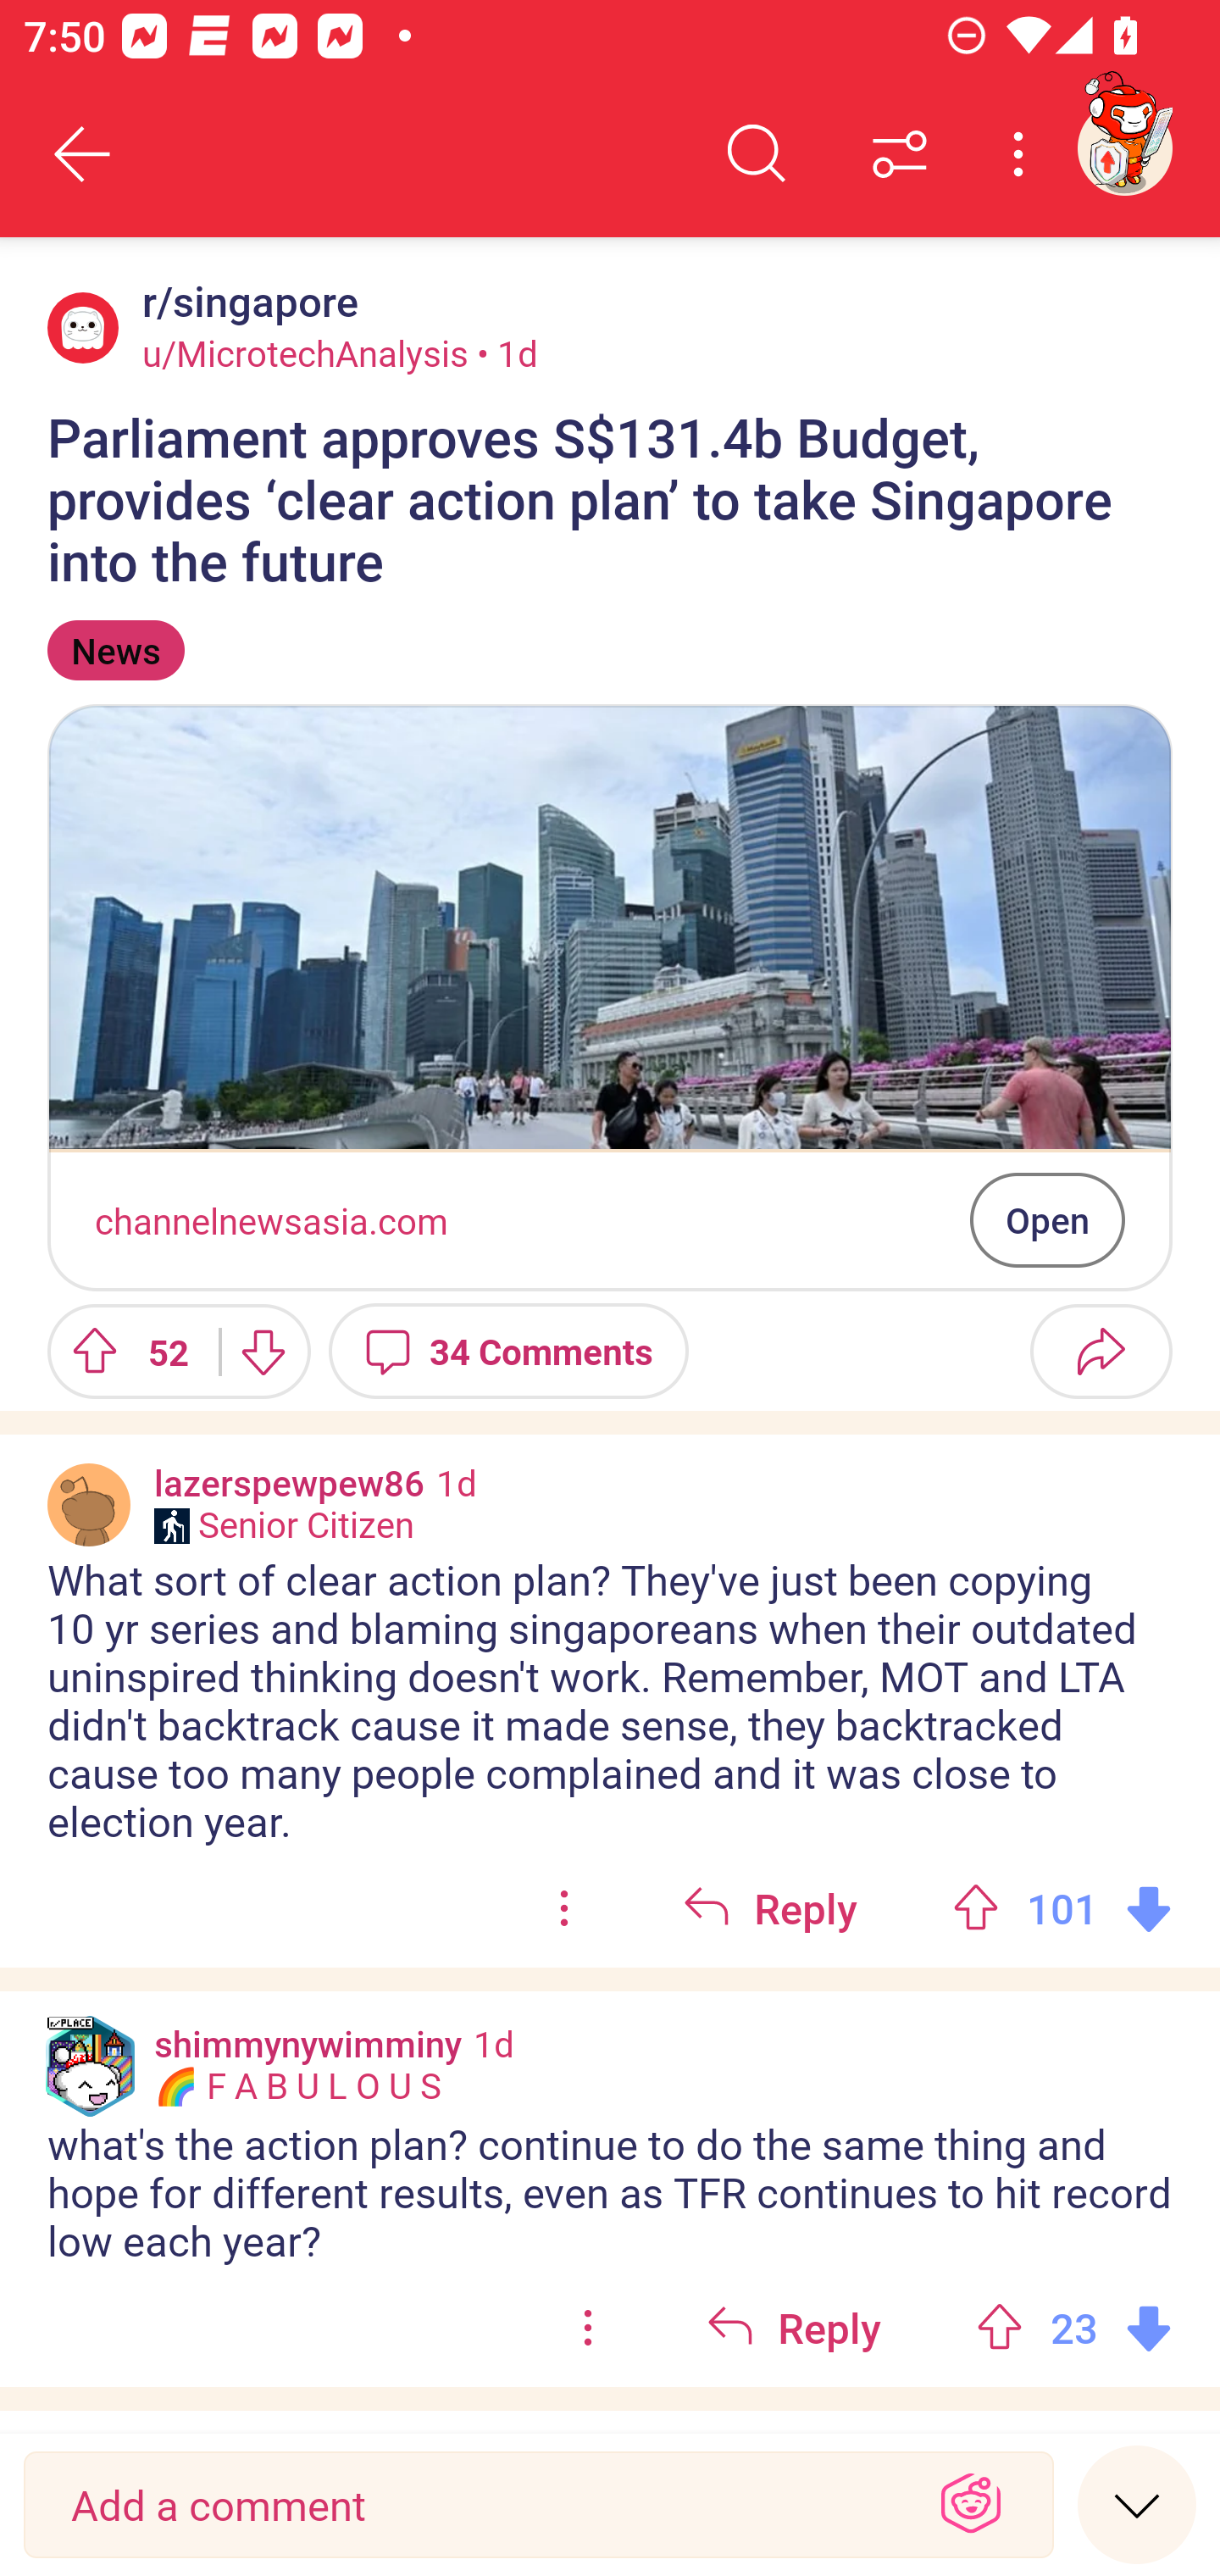  I want to click on Show Expressions, so click(971, 2505).